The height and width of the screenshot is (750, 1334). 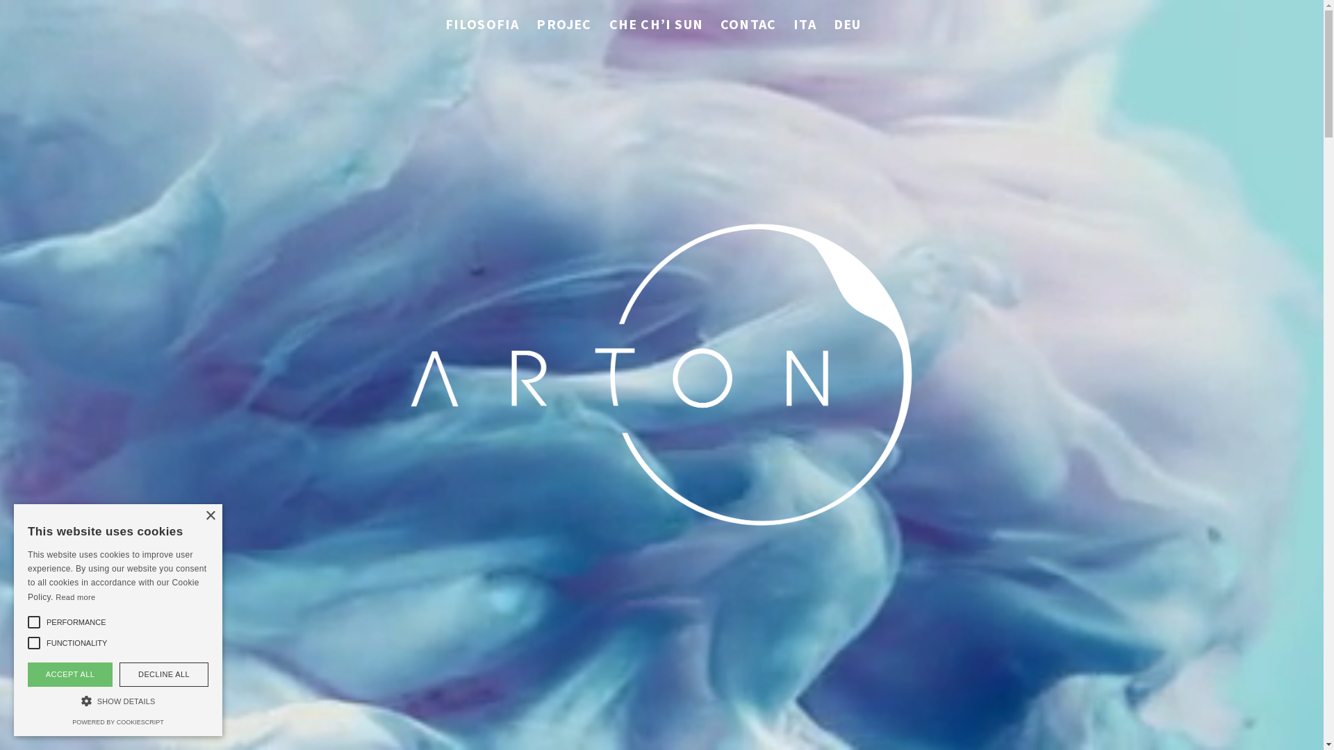 What do you see at coordinates (748, 24) in the screenshot?
I see `CONTAC` at bounding box center [748, 24].